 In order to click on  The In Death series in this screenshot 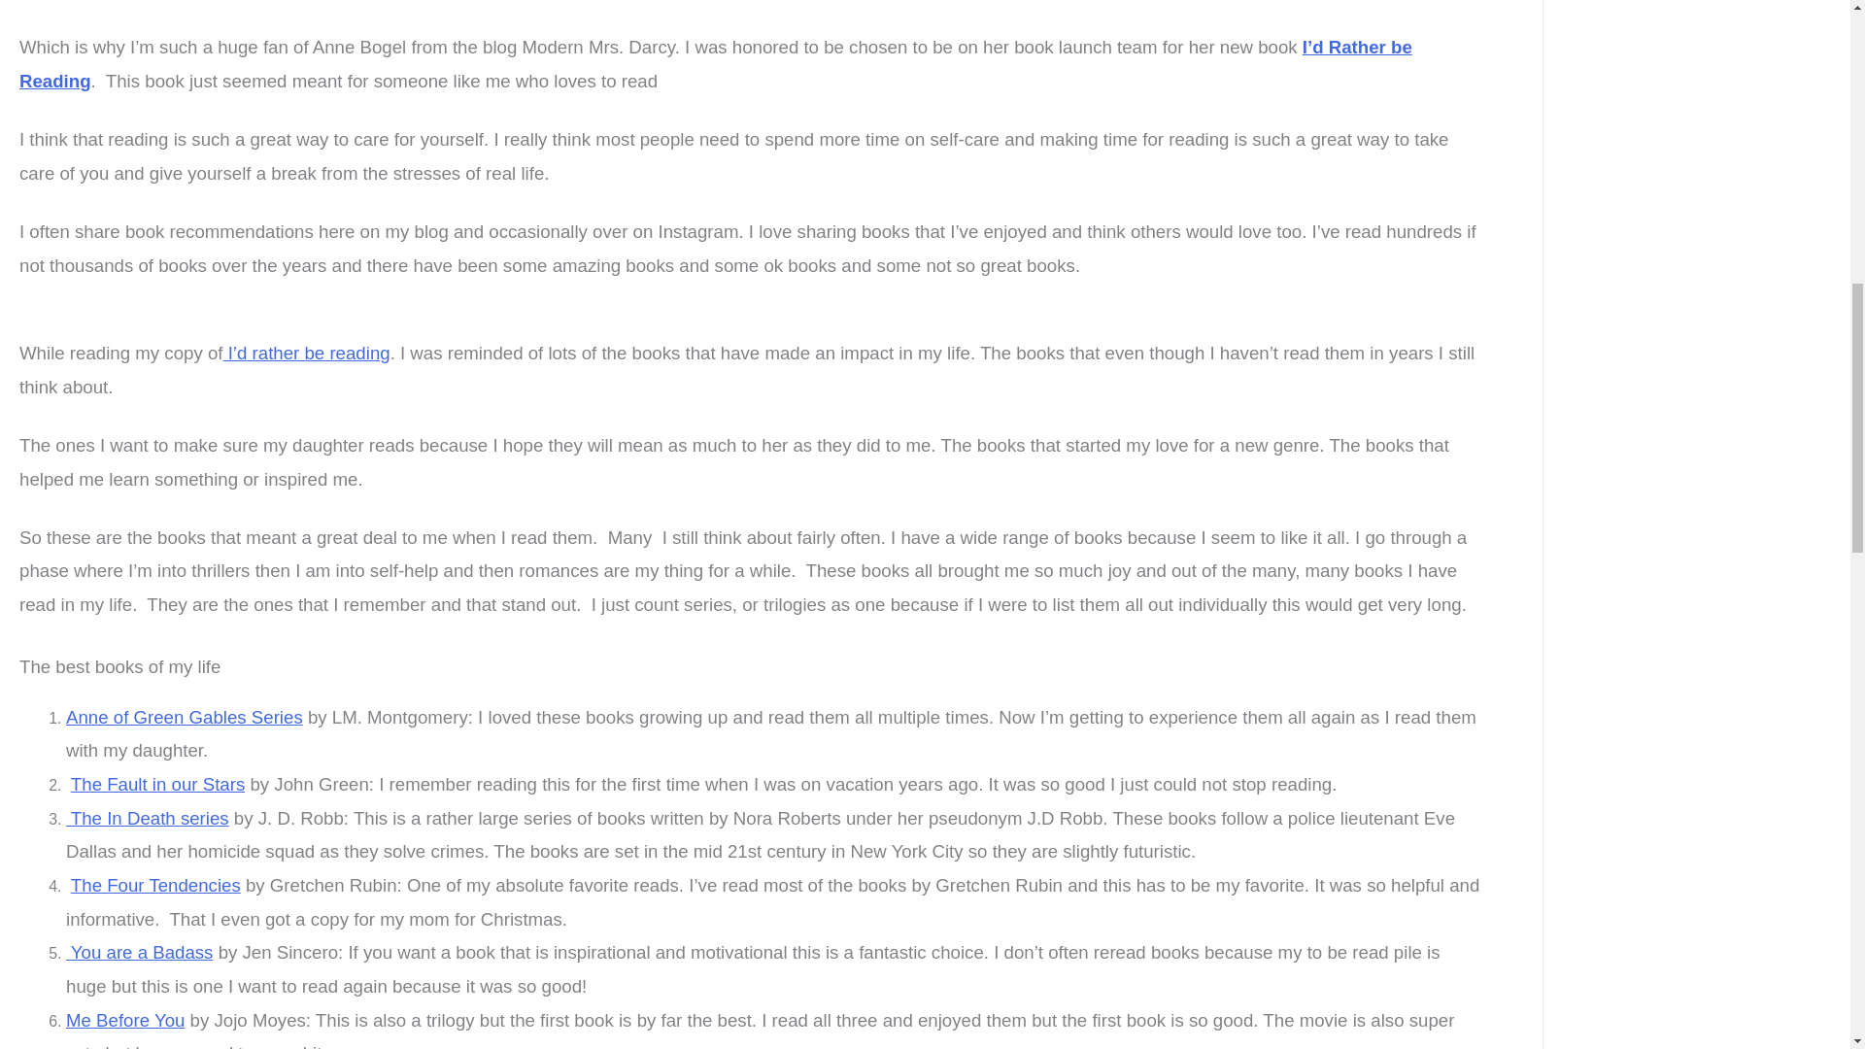, I will do `click(148, 818)`.